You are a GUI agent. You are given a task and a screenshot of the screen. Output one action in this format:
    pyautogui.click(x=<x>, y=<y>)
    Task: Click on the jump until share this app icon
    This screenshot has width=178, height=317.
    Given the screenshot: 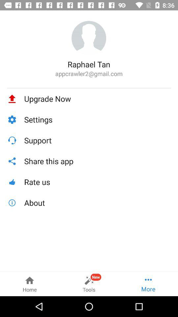 What is the action you would take?
    pyautogui.click(x=98, y=161)
    